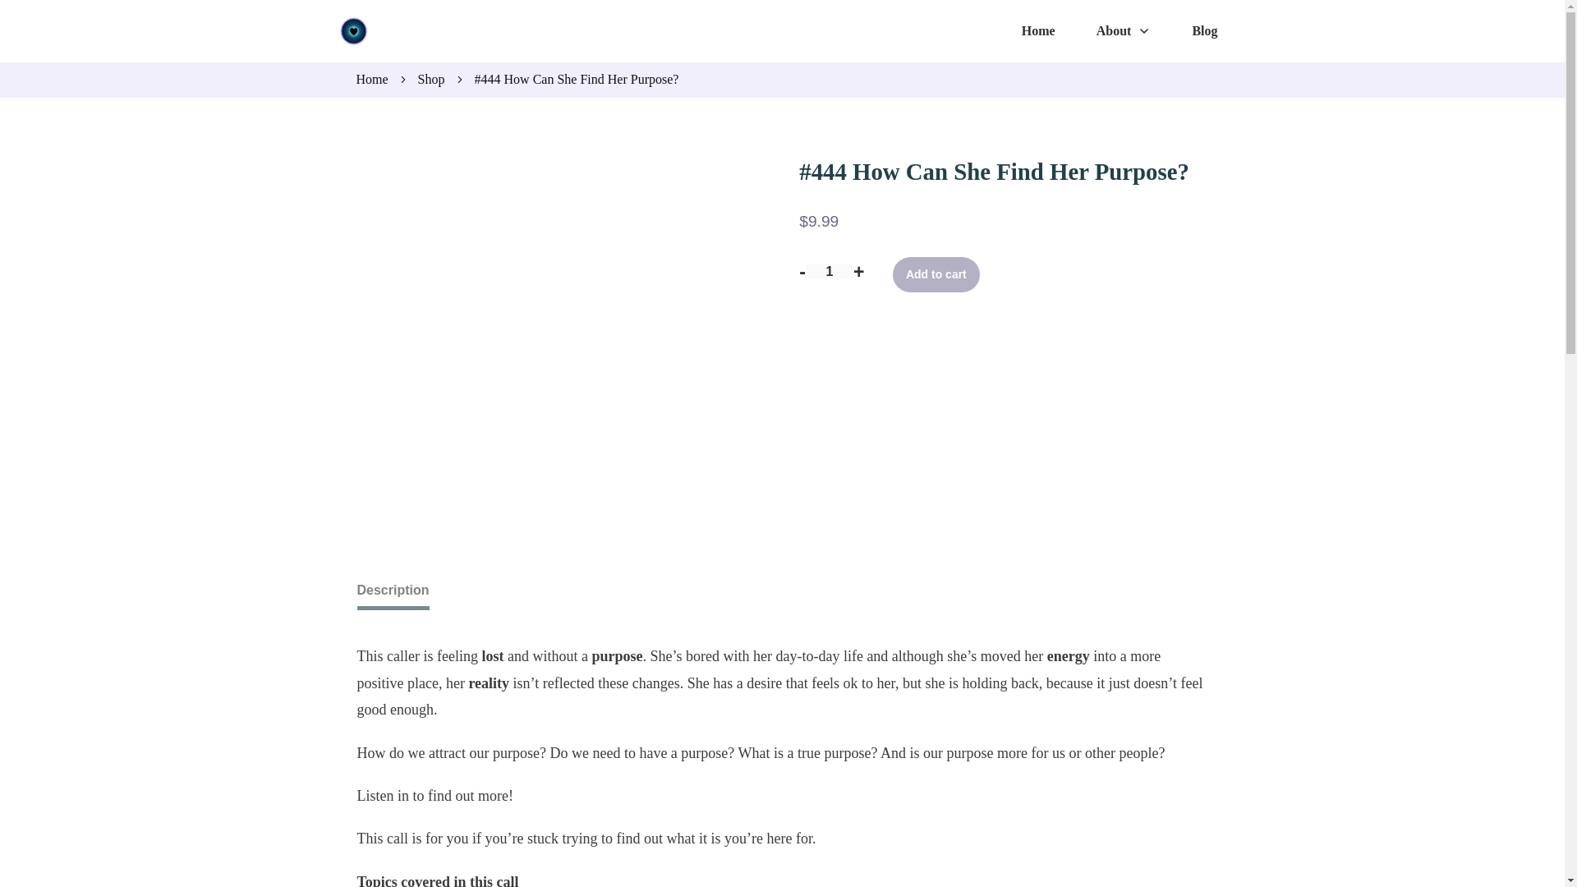  What do you see at coordinates (936, 275) in the screenshot?
I see `Add to cart` at bounding box center [936, 275].